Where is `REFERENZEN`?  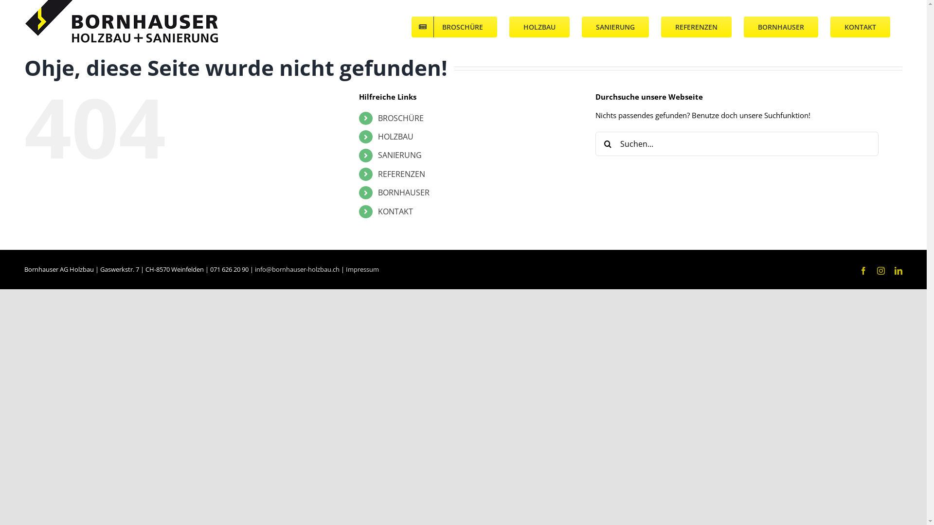 REFERENZEN is located at coordinates (697, 27).